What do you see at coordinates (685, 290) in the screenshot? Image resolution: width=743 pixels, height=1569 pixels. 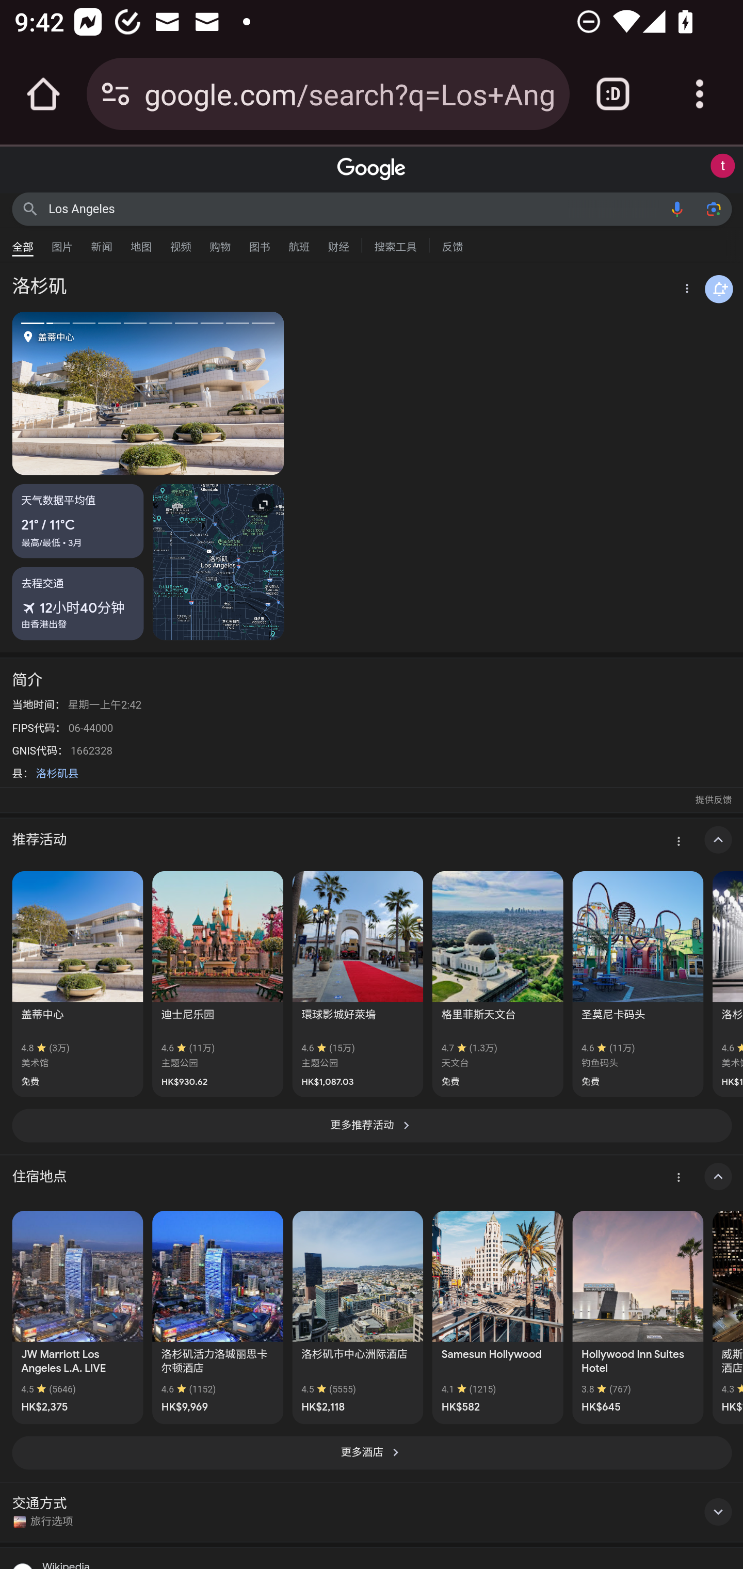 I see `更多选项` at bounding box center [685, 290].